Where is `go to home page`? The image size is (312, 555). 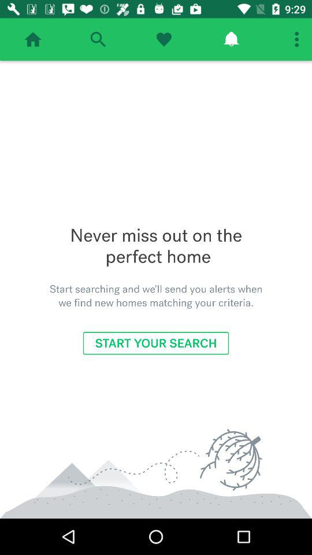 go to home page is located at coordinates (33, 39).